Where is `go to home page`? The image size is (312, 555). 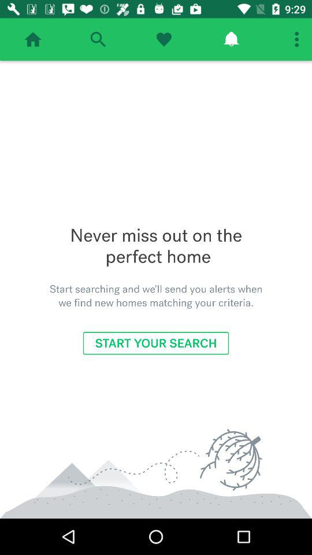 go to home page is located at coordinates (33, 39).